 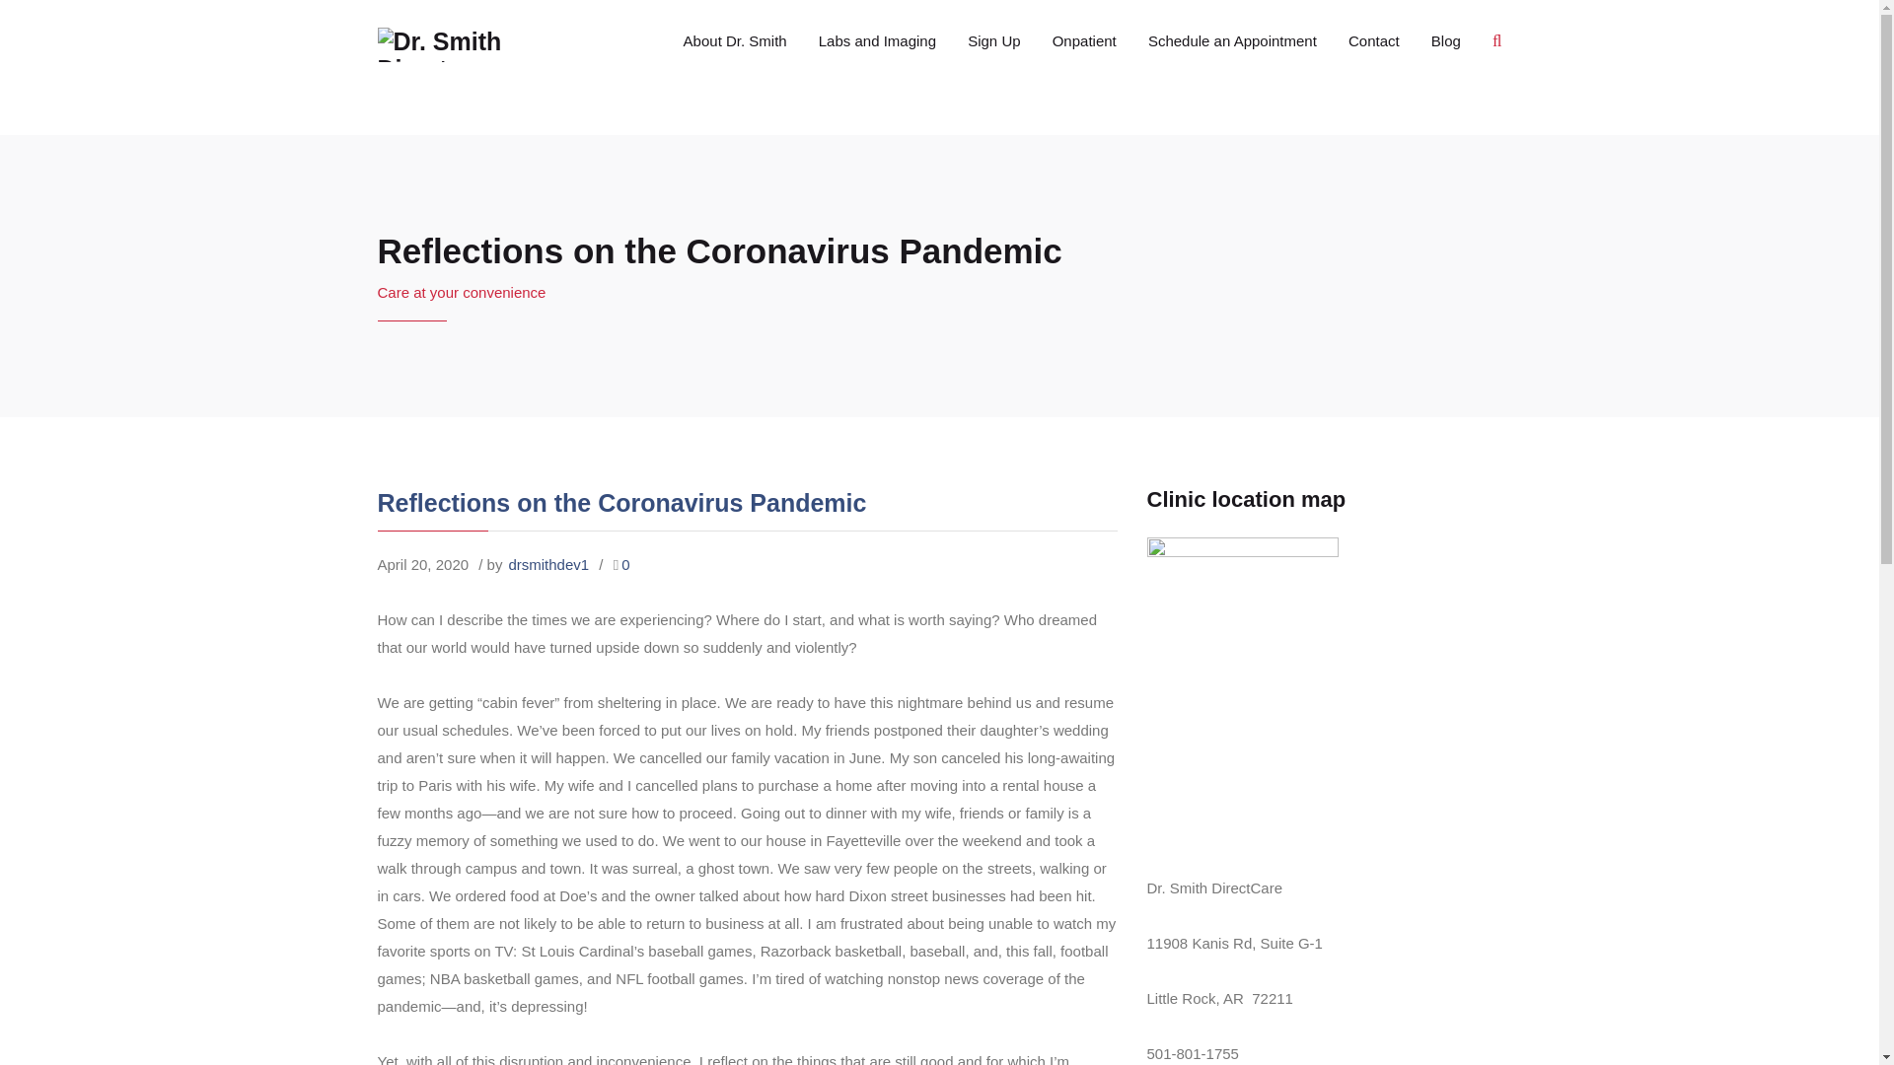 What do you see at coordinates (1233, 41) in the screenshot?
I see `Schedule an Appointment` at bounding box center [1233, 41].